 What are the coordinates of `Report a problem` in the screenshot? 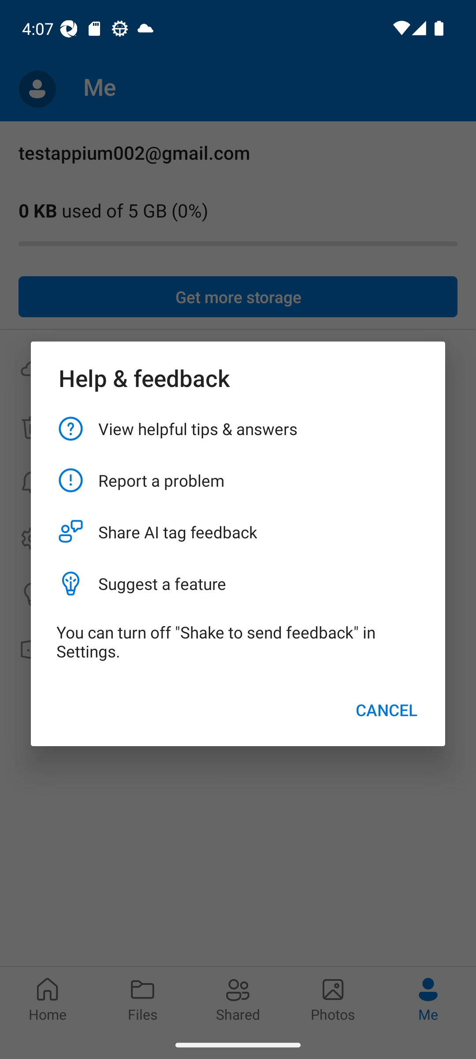 It's located at (238, 480).